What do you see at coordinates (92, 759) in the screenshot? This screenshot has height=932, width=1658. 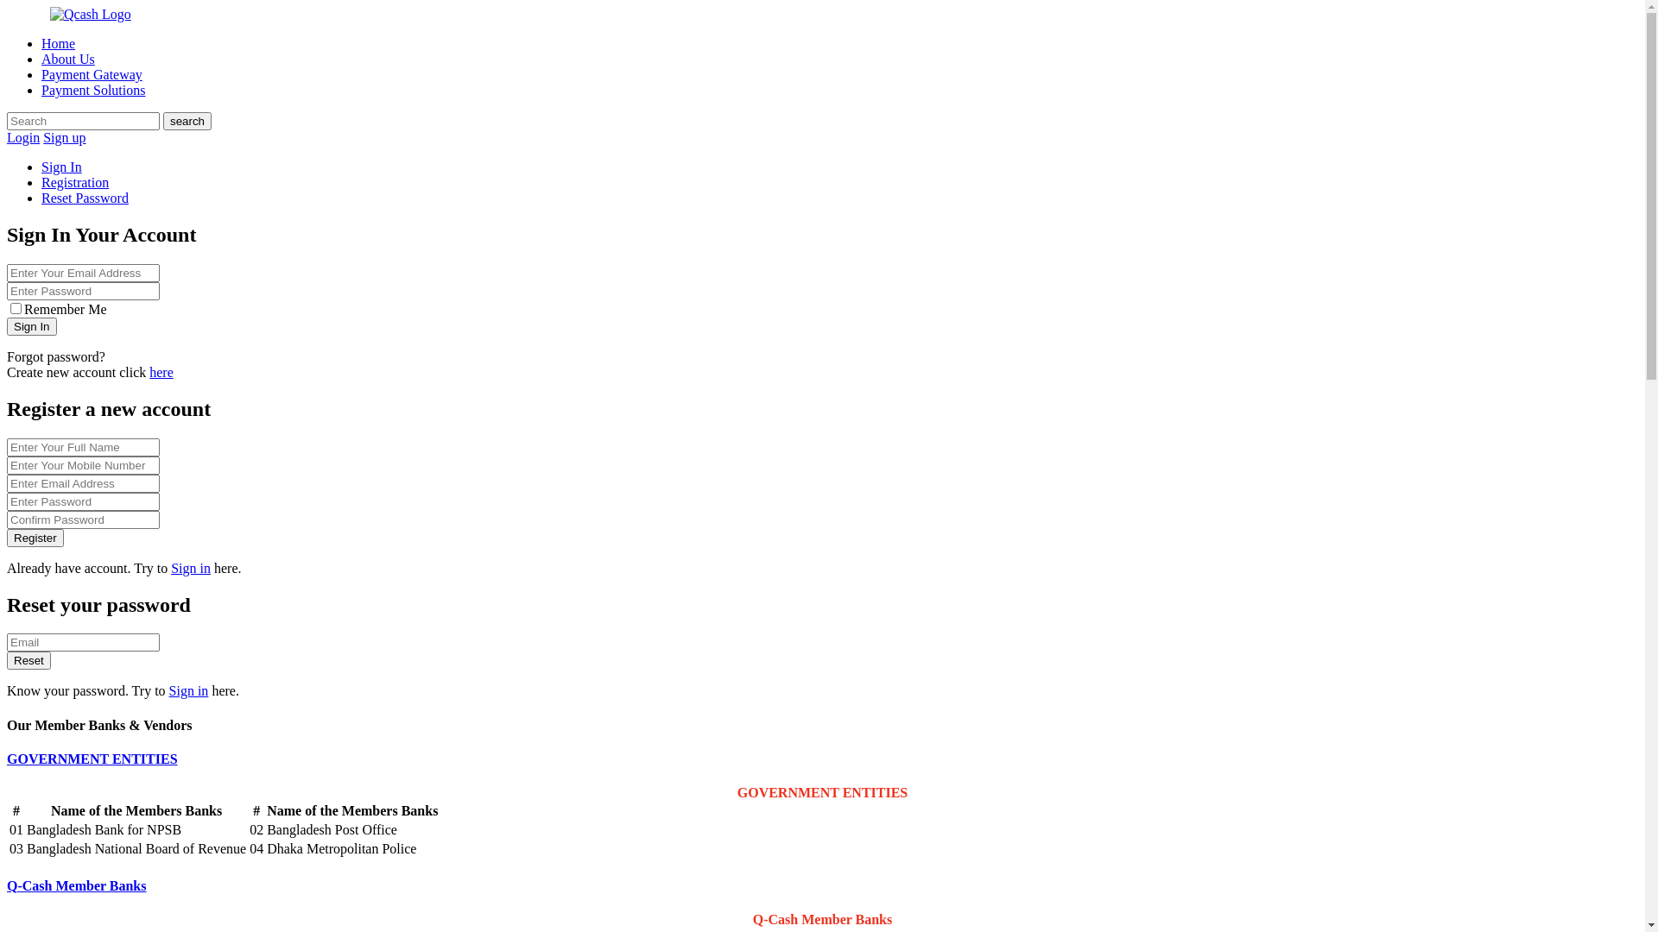 I see `GOVERNMENT ENTITIES` at bounding box center [92, 759].